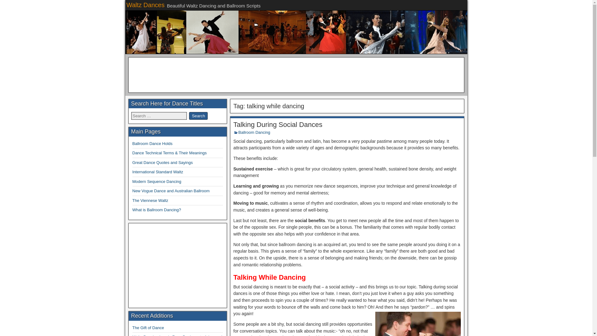  What do you see at coordinates (163, 162) in the screenshot?
I see `Great Dance Quotes and Sayings` at bounding box center [163, 162].